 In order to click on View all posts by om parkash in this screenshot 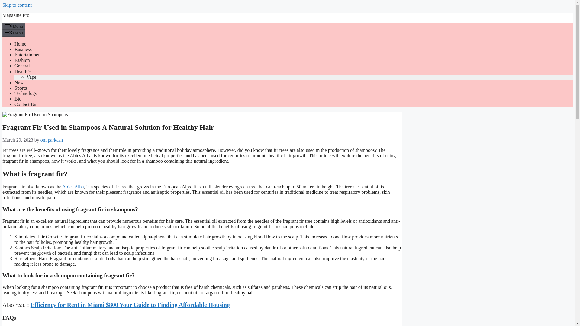, I will do `click(51, 139)`.